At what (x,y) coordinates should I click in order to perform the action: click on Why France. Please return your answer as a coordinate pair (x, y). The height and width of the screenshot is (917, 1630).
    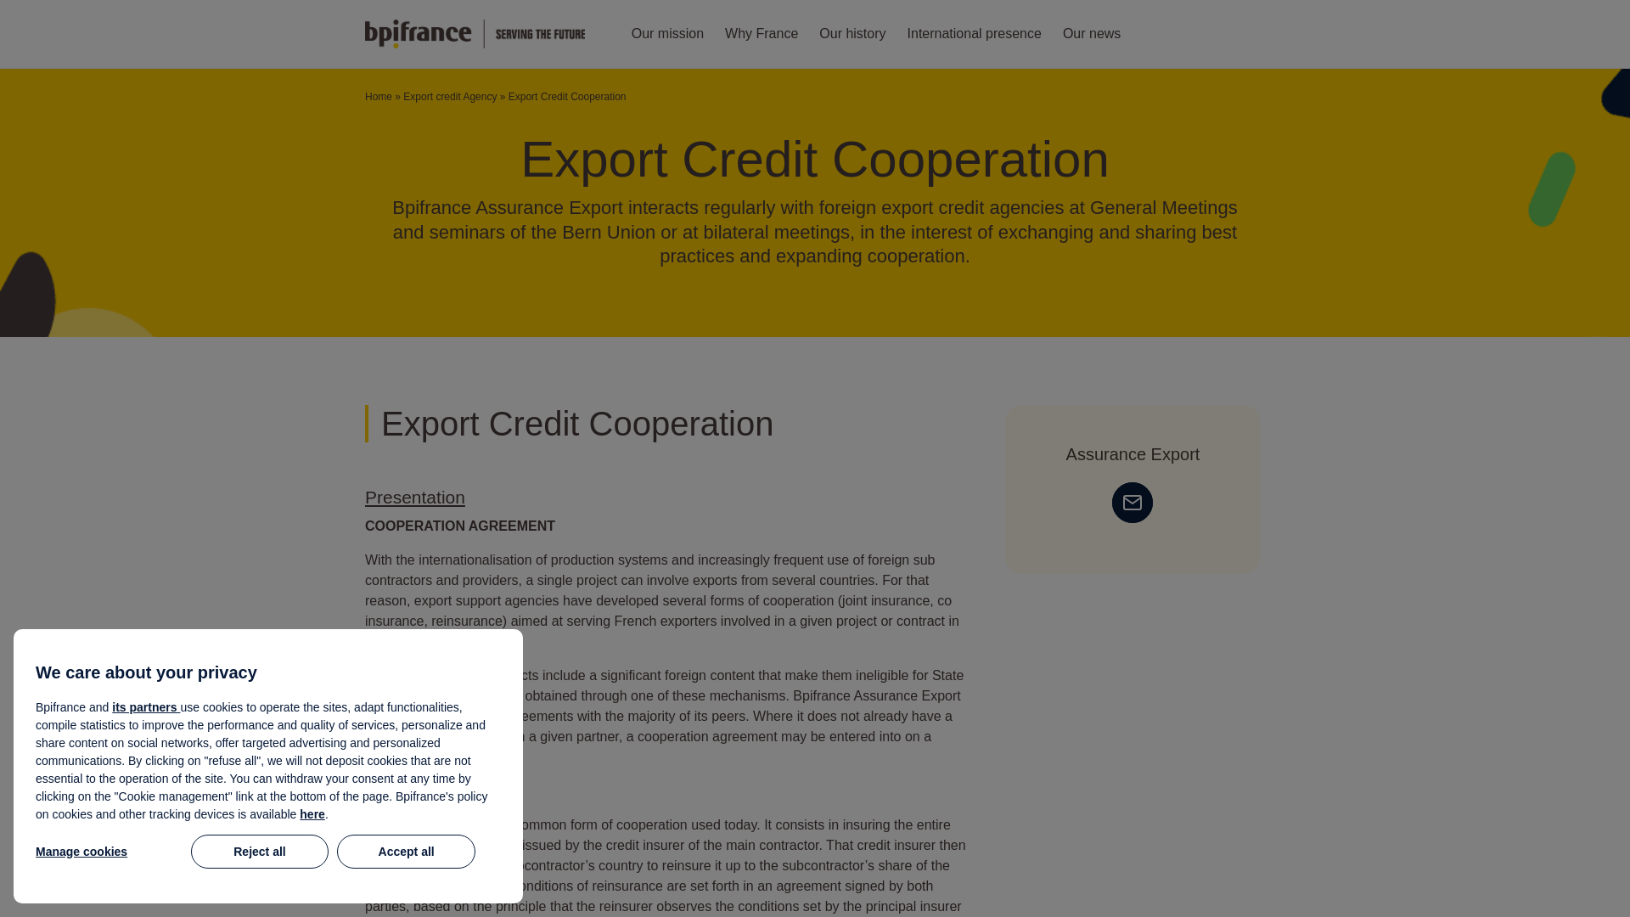
    Looking at the image, I should click on (762, 34).